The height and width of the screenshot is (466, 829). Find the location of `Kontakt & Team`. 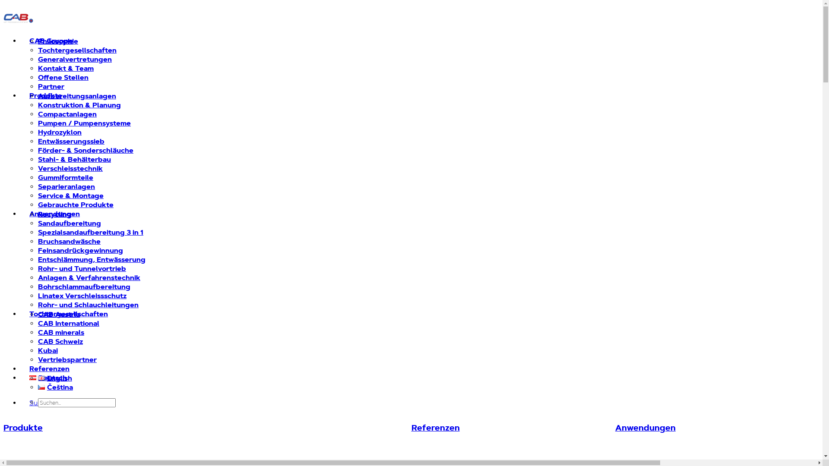

Kontakt & Team is located at coordinates (66, 68).